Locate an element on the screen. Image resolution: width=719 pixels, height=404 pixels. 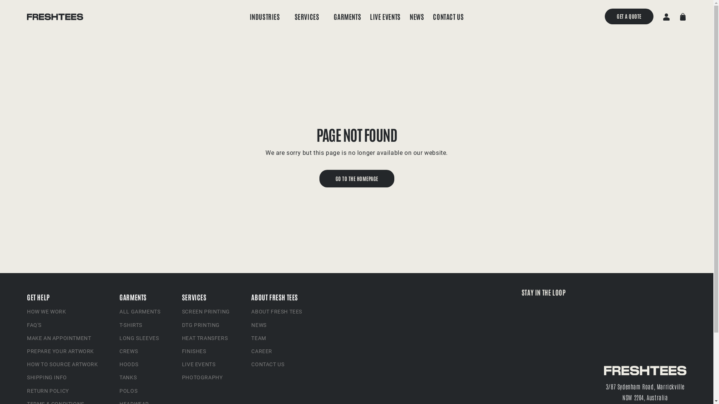
LONG SLEEVES is located at coordinates (139, 338).